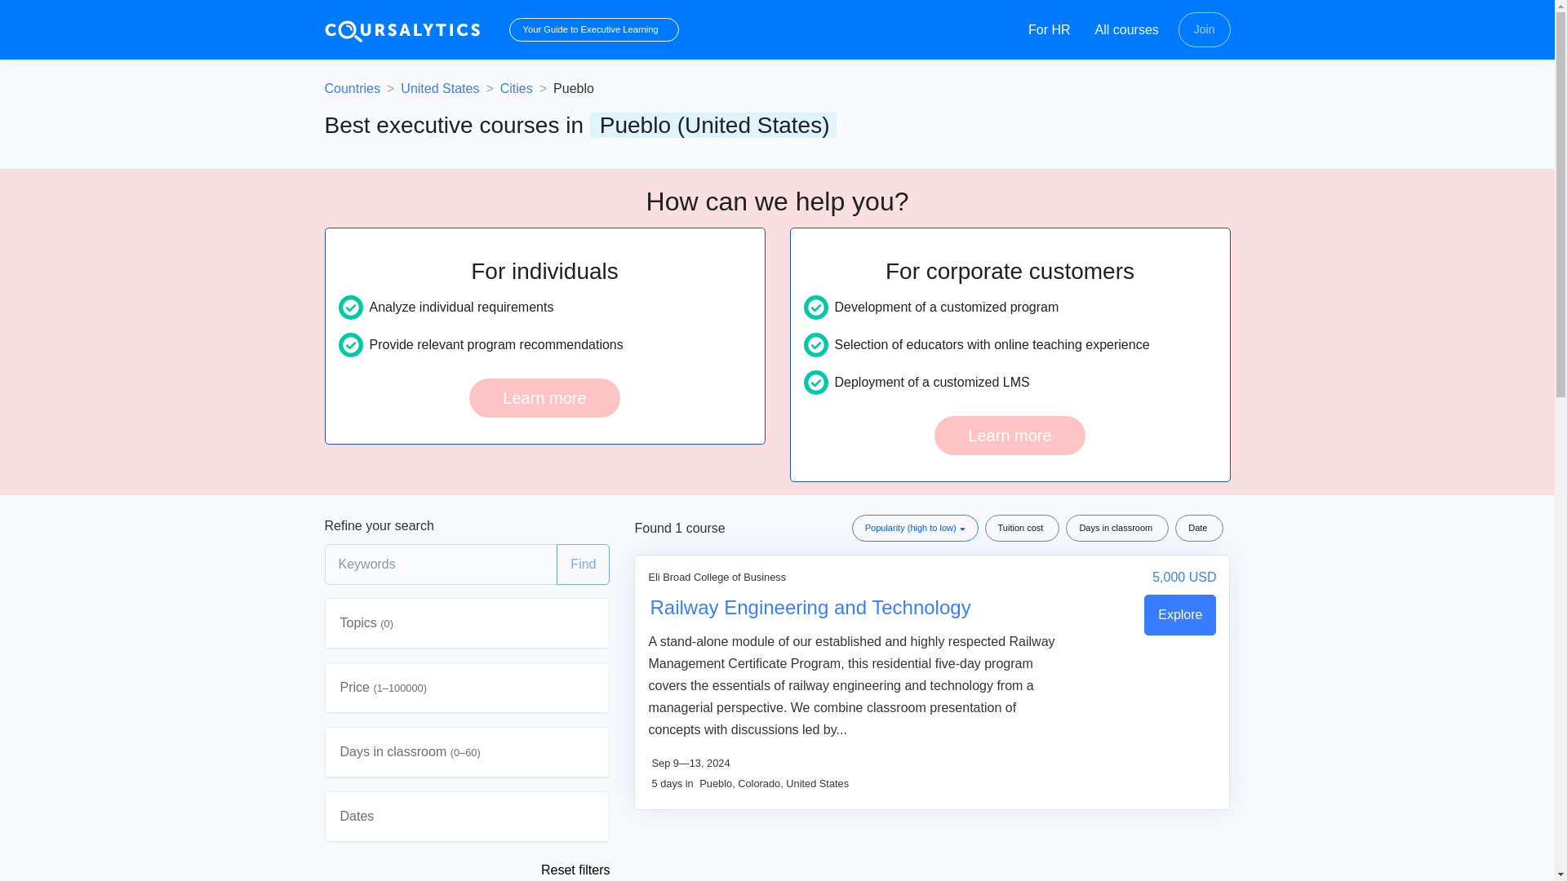 The height and width of the screenshot is (881, 1567). I want to click on Date, so click(1200, 528).